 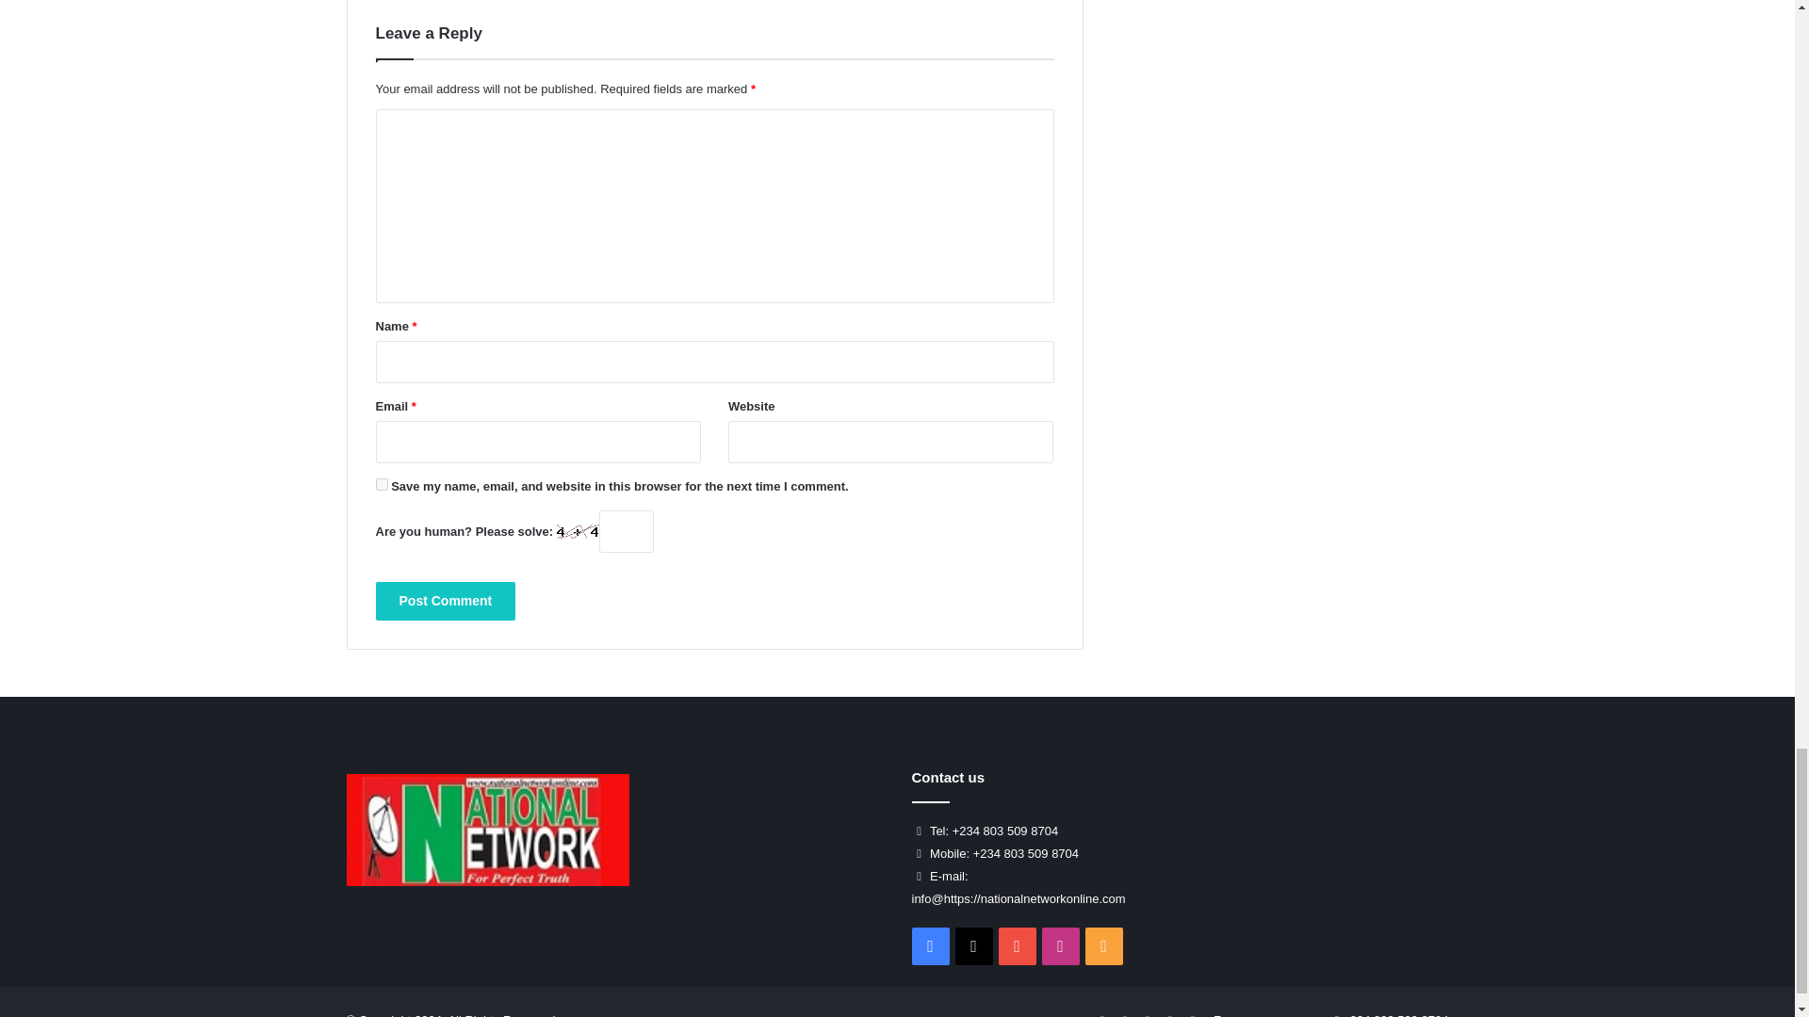 What do you see at coordinates (445, 601) in the screenshot?
I see `Post Comment` at bounding box center [445, 601].